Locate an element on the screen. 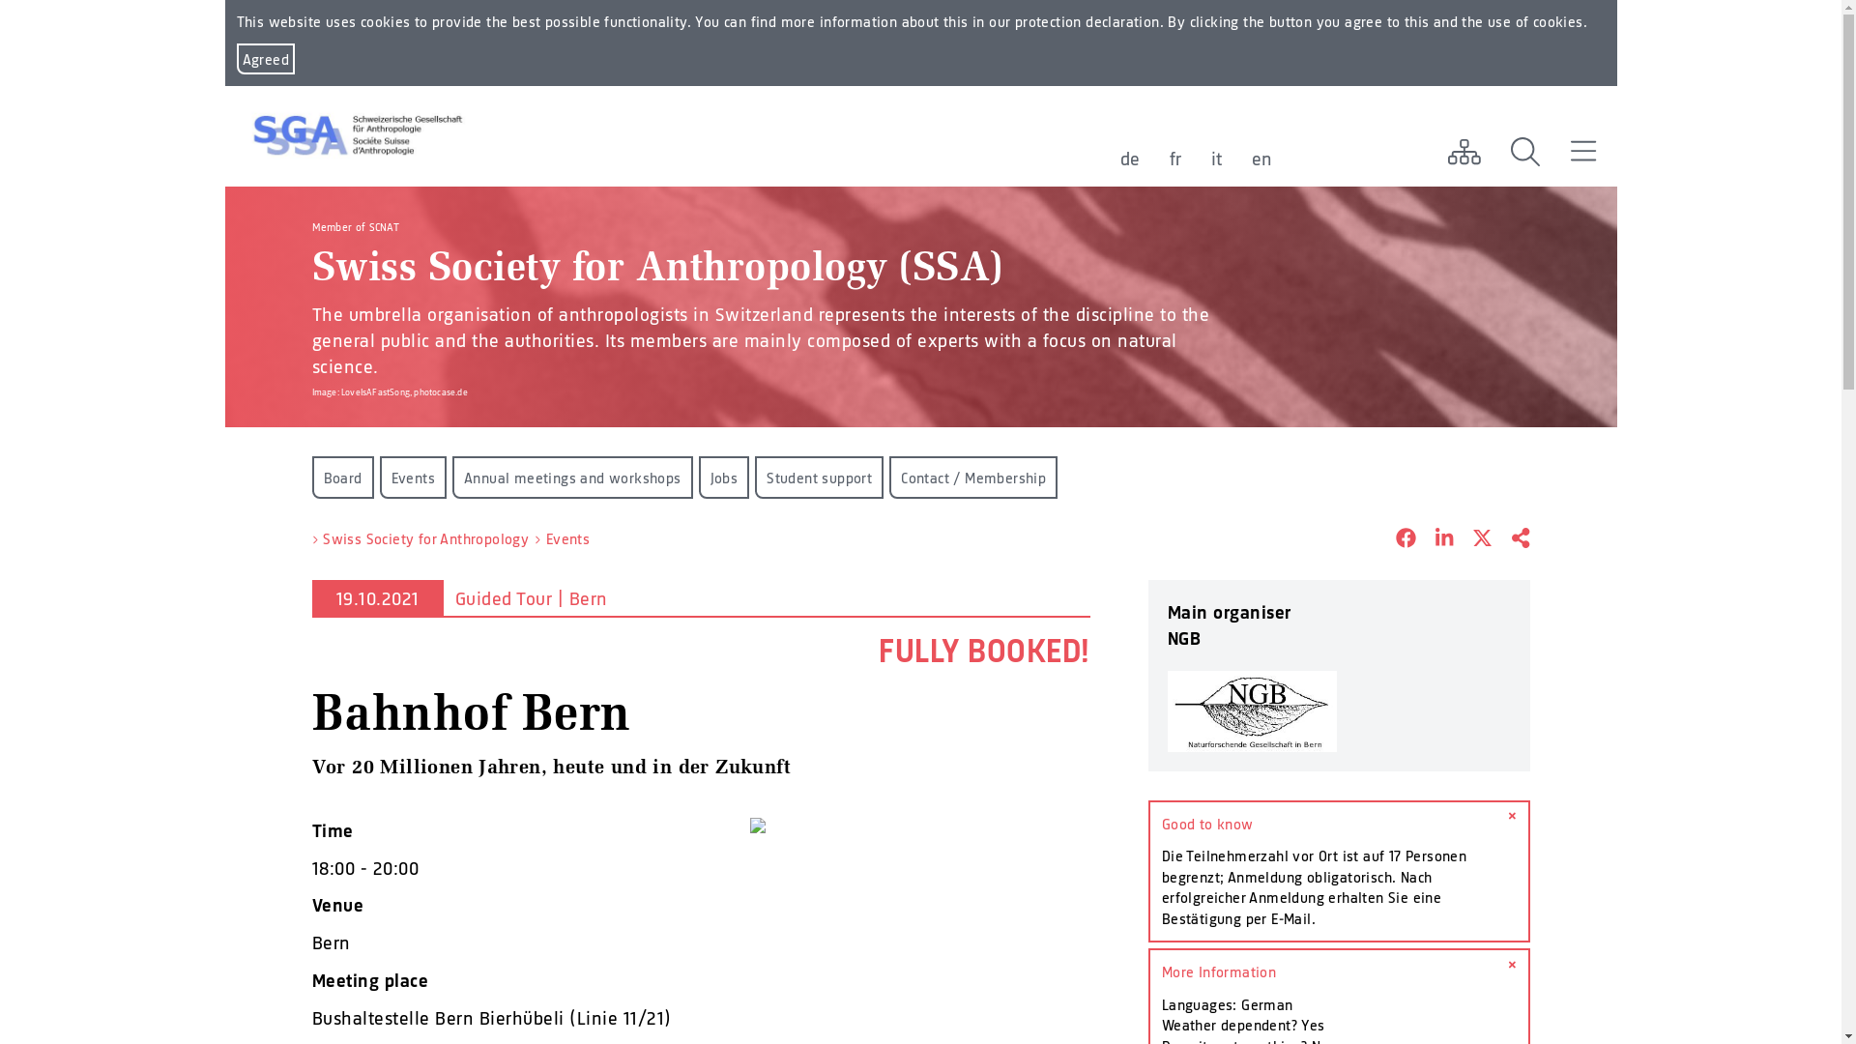  de is located at coordinates (1129, 159).